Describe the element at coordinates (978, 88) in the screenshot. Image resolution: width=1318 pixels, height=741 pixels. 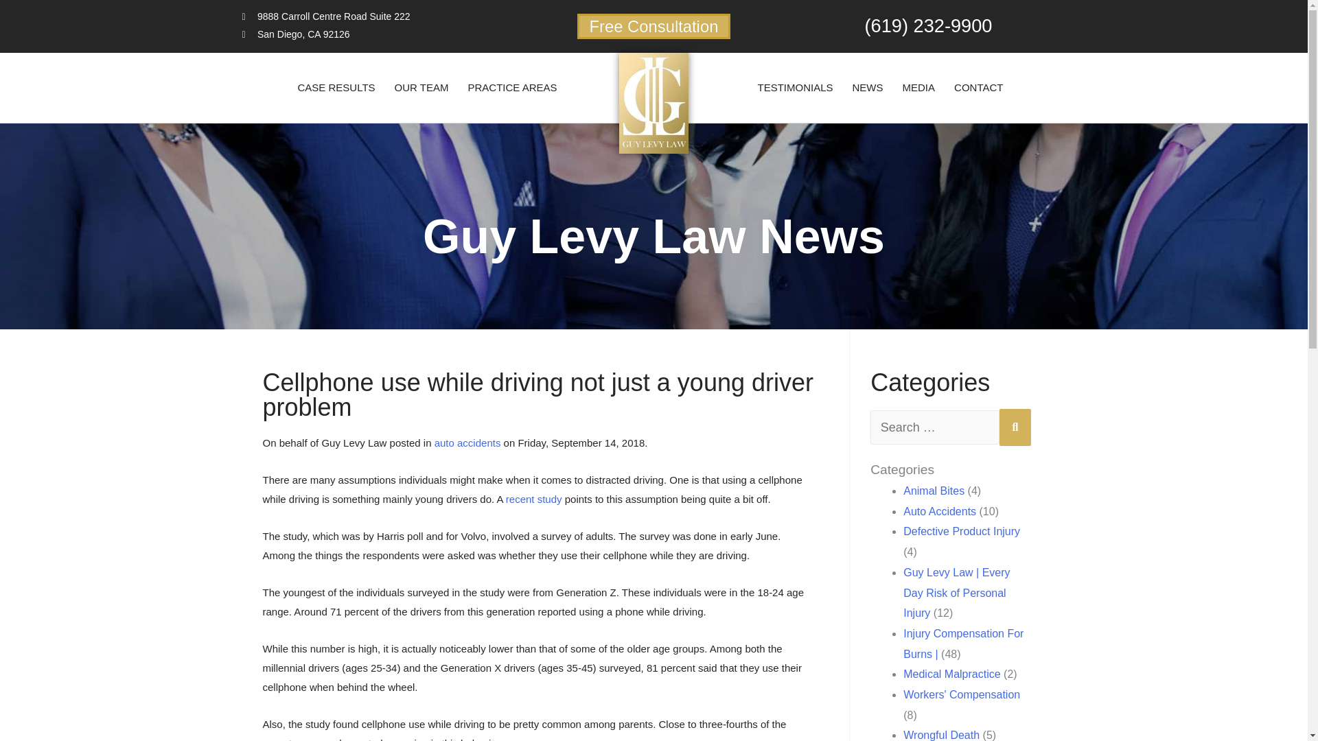
I see `CONTACT` at that location.